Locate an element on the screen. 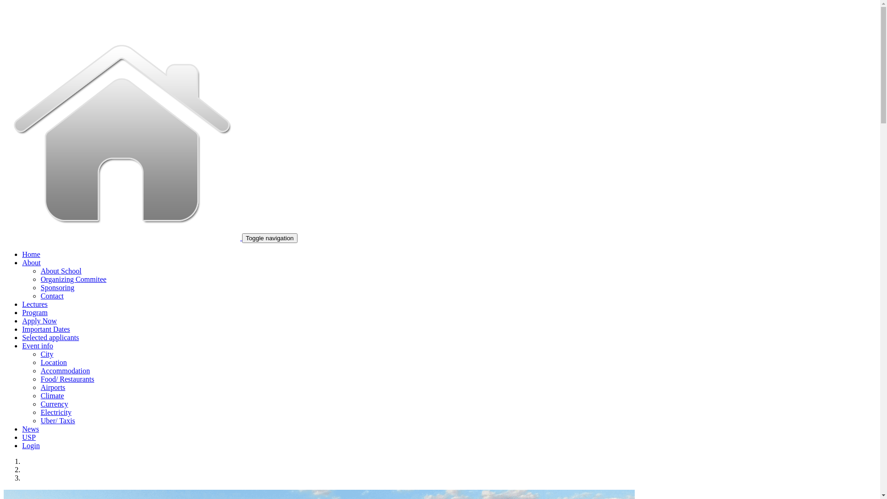  Lectures is located at coordinates (35, 304).